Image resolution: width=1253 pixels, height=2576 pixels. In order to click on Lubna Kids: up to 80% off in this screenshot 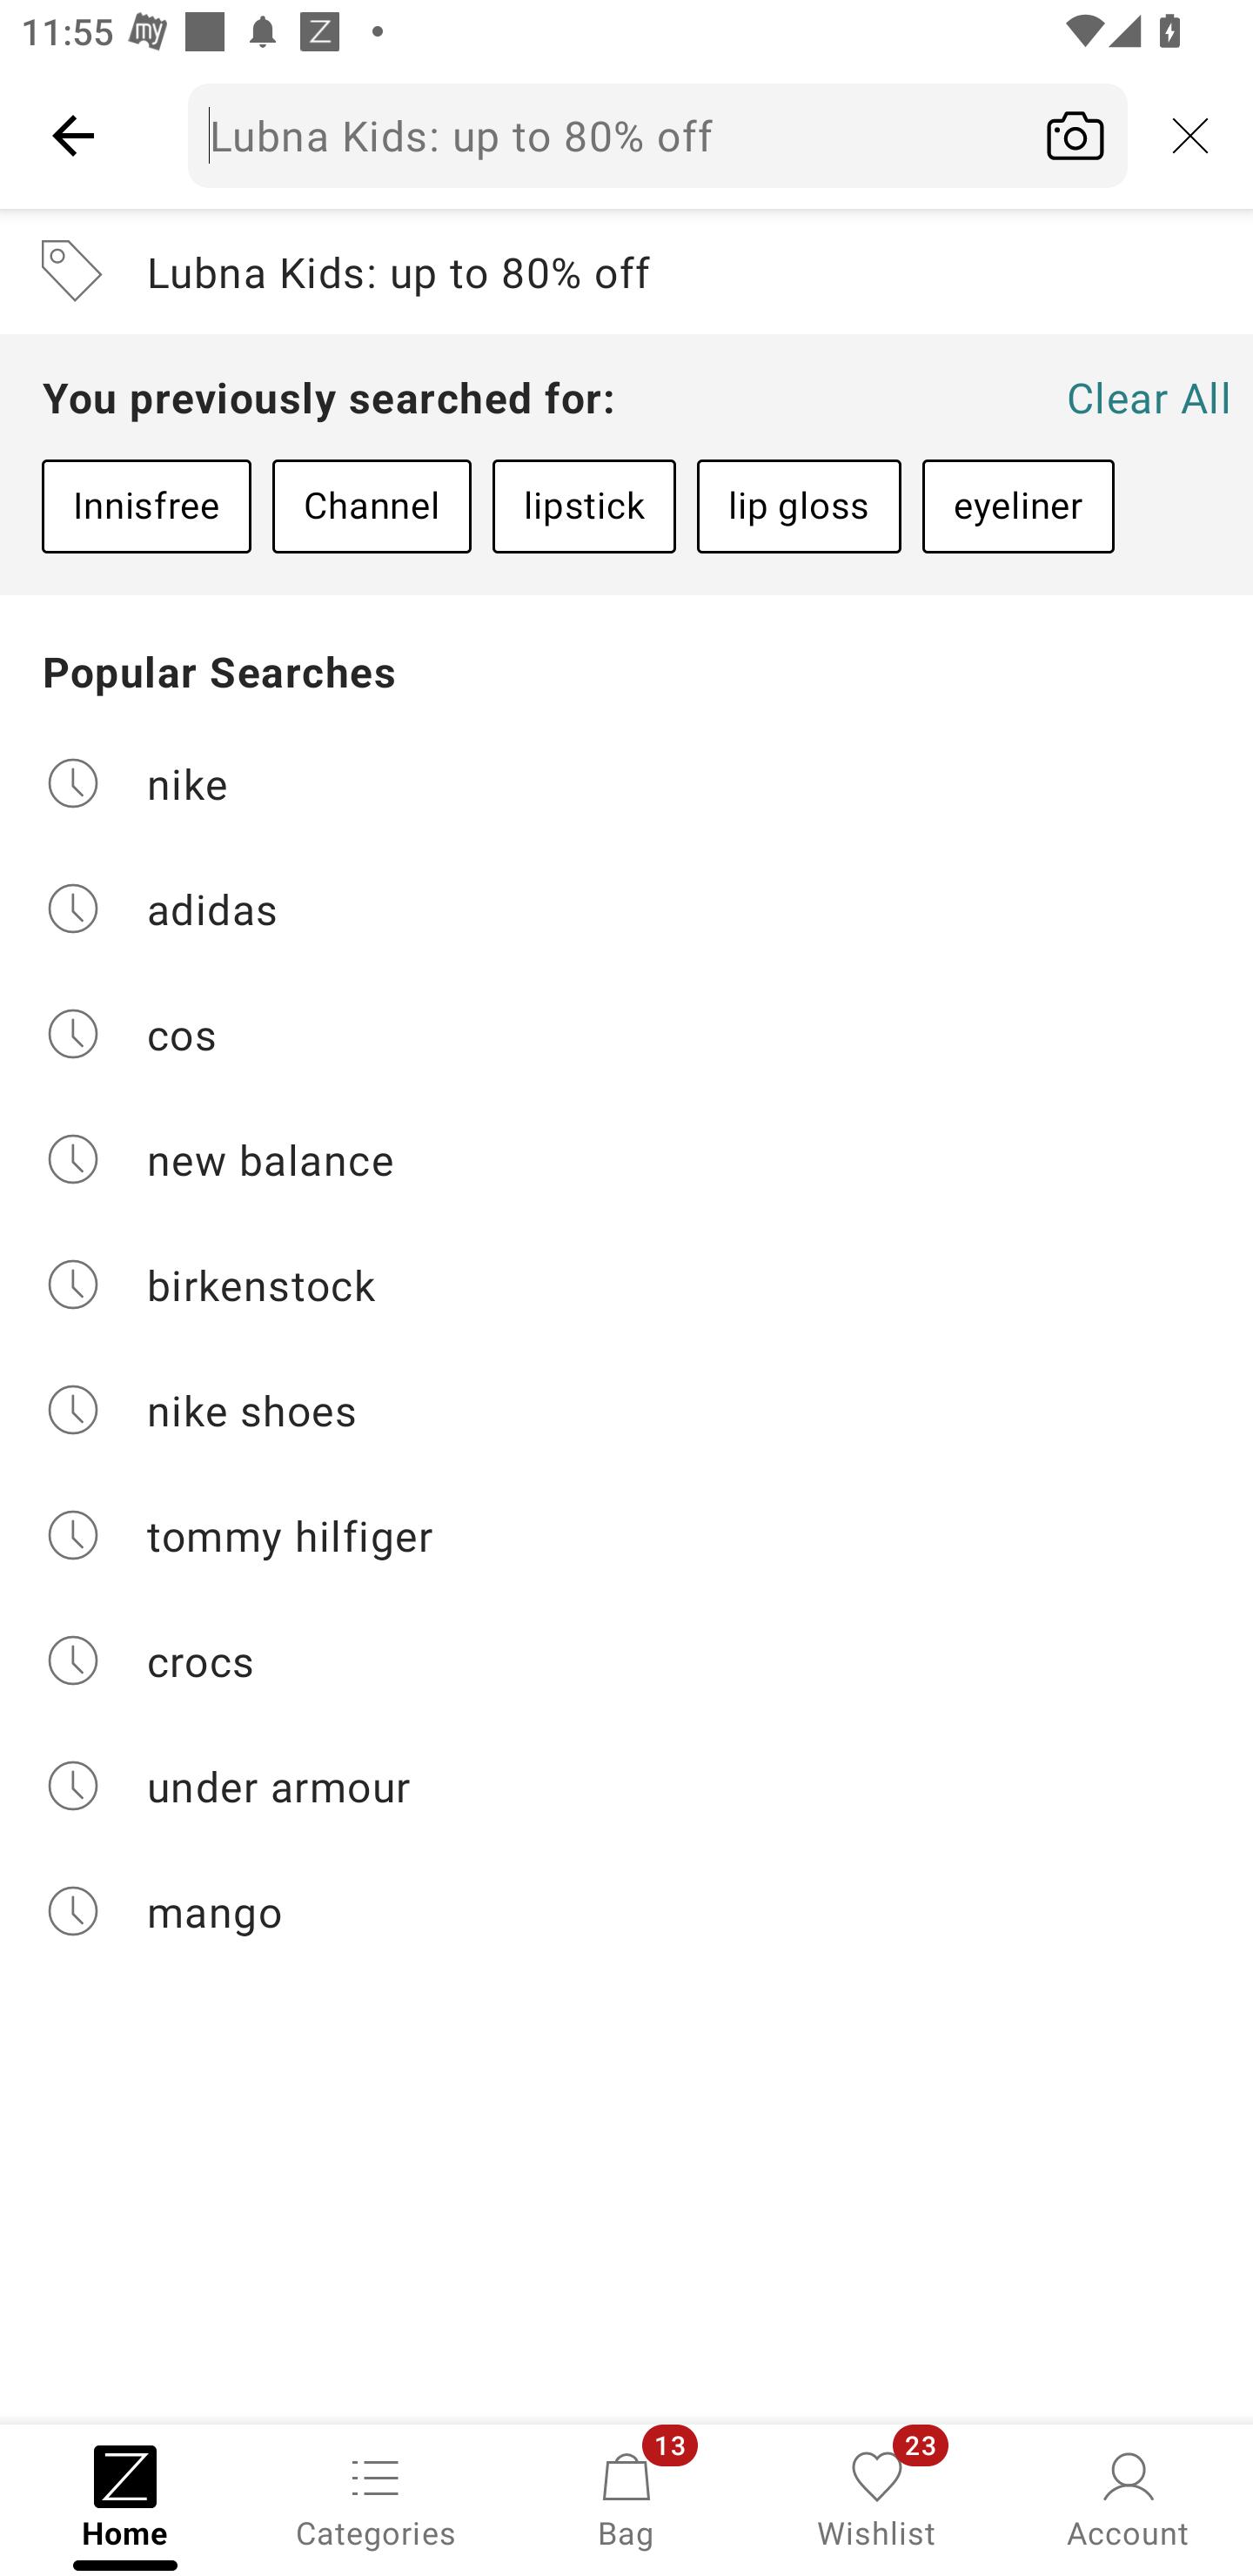, I will do `click(658, 135)`.